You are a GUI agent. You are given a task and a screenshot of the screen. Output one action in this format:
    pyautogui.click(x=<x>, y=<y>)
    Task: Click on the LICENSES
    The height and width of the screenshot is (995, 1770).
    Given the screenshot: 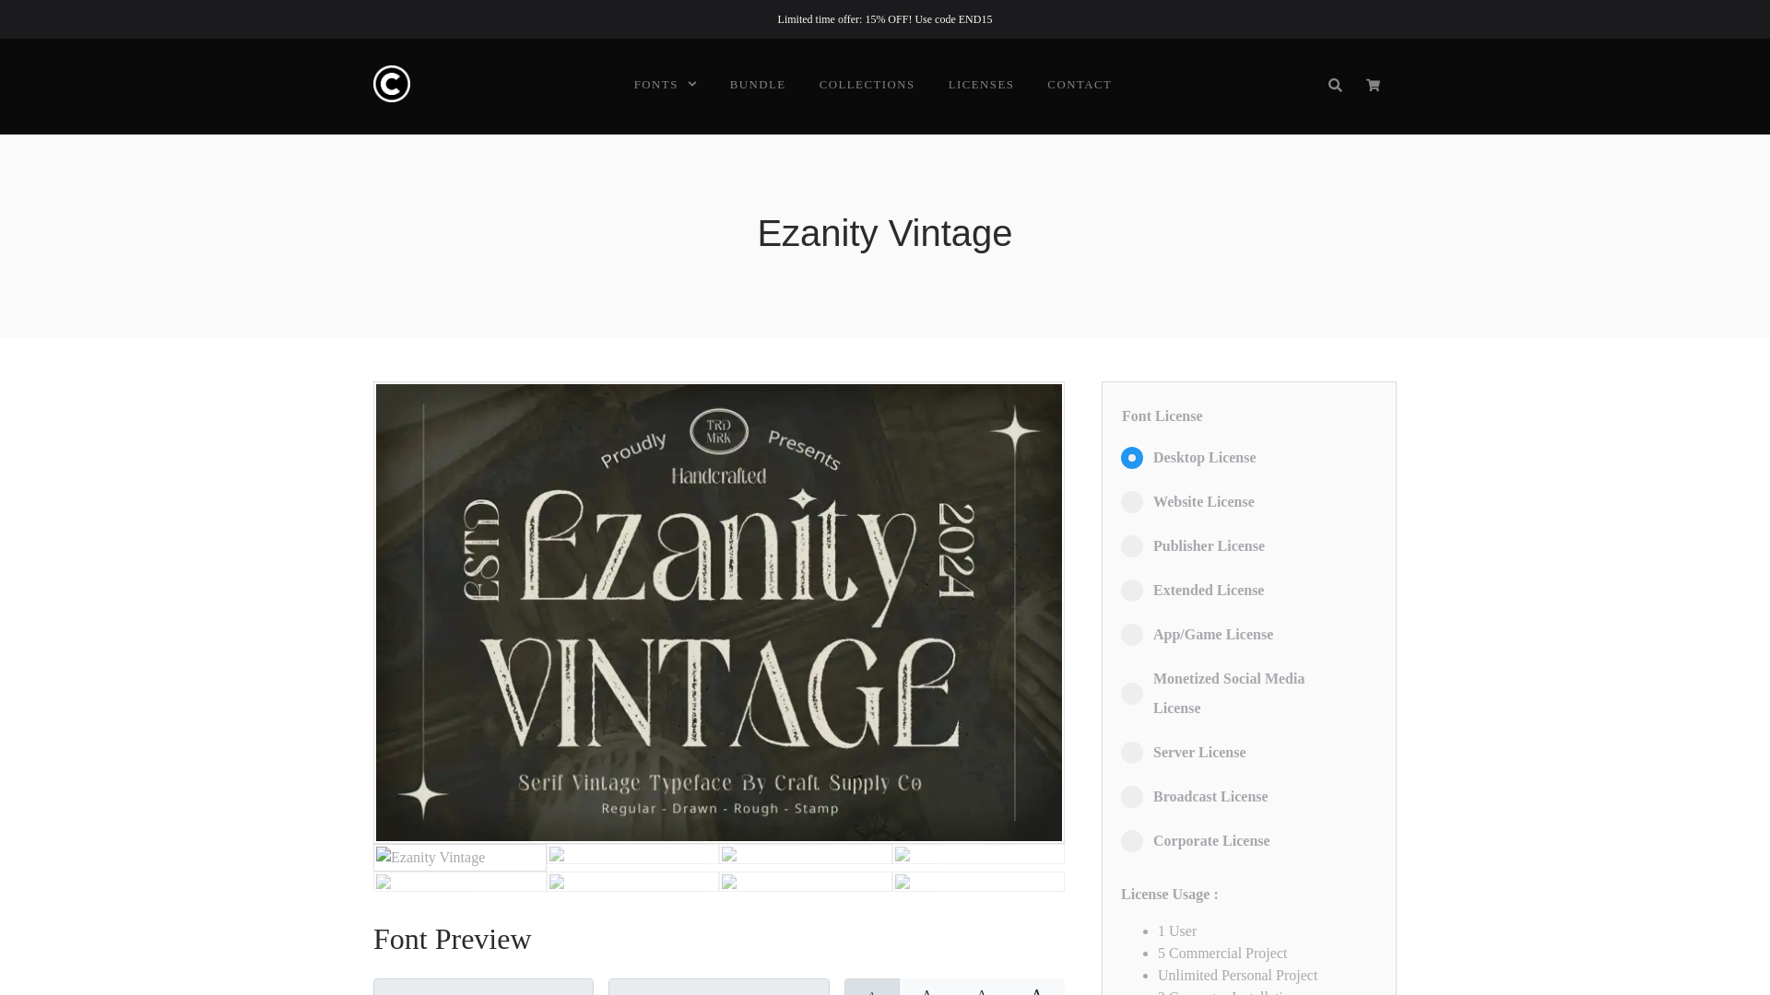 What is the action you would take?
    pyautogui.click(x=982, y=85)
    